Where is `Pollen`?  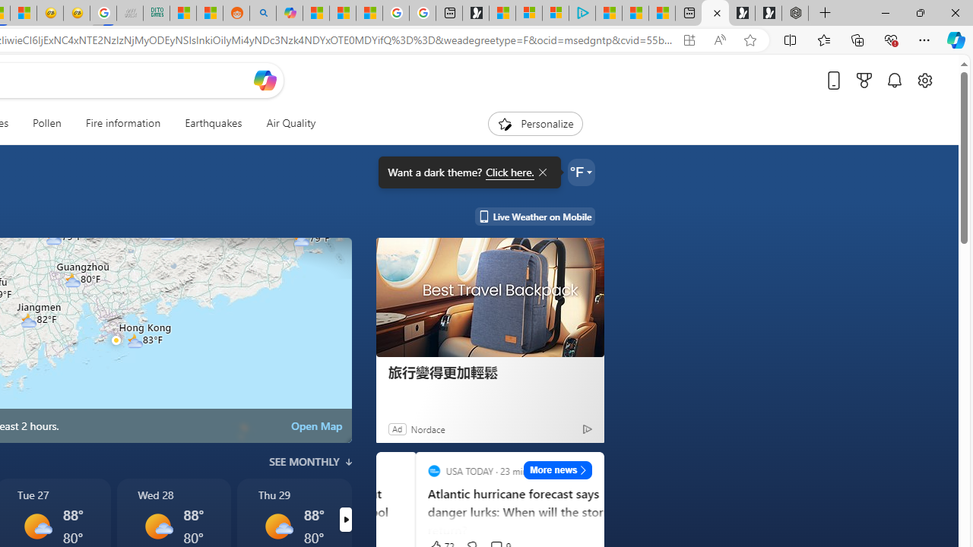
Pollen is located at coordinates (47, 123).